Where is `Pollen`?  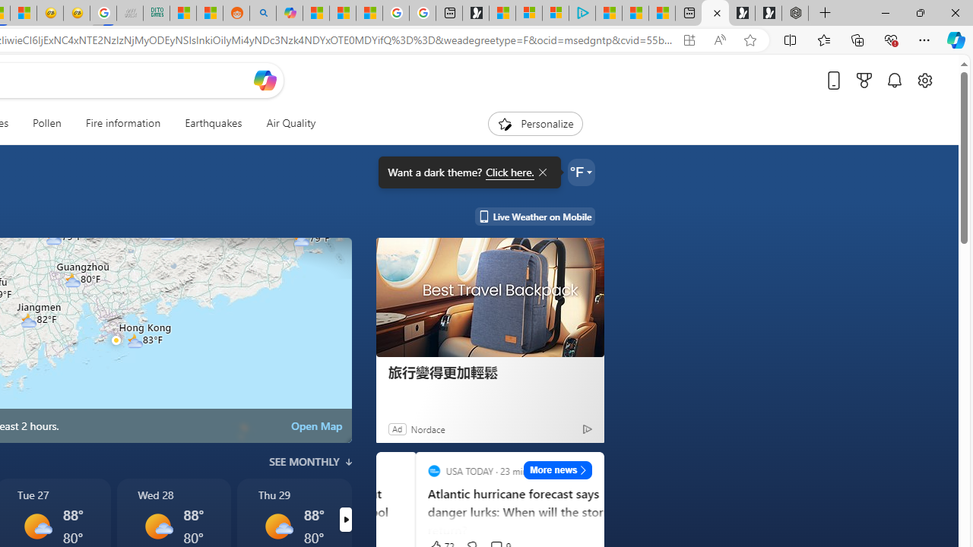
Pollen is located at coordinates (47, 123).